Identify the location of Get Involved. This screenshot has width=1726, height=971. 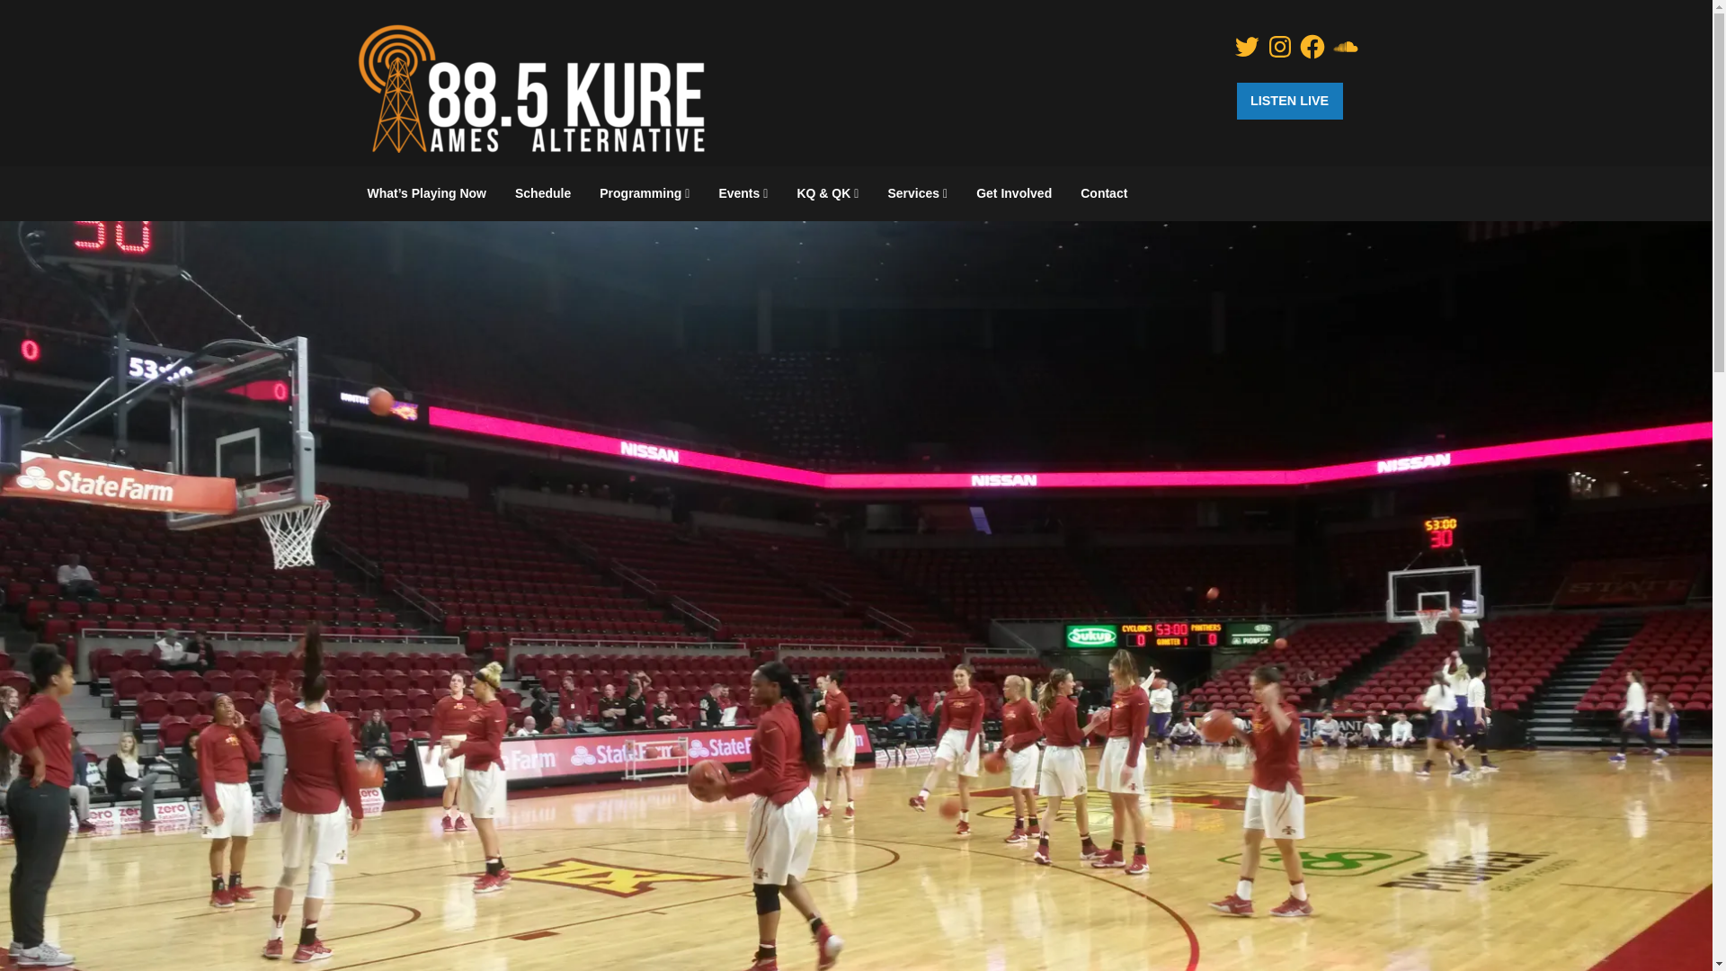
(1014, 192).